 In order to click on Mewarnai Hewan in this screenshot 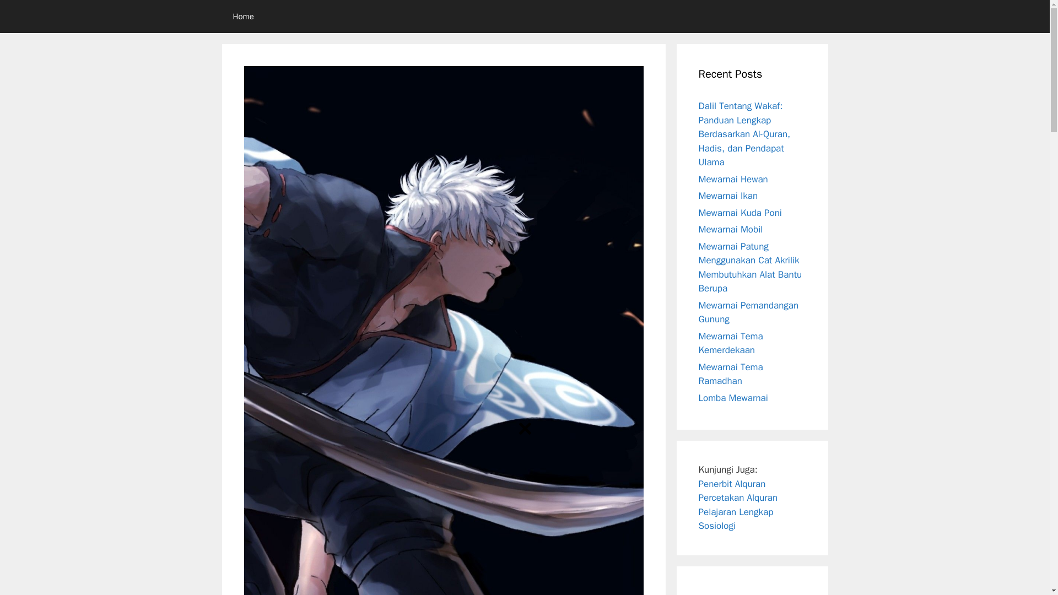, I will do `click(733, 178)`.